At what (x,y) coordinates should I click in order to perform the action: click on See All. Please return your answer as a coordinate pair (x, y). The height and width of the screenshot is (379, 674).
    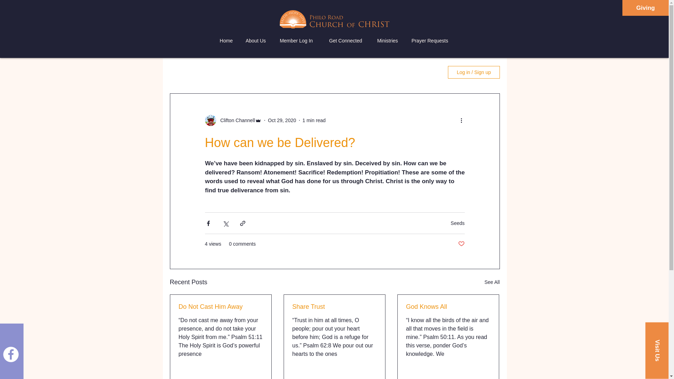
    Looking at the image, I should click on (492, 282).